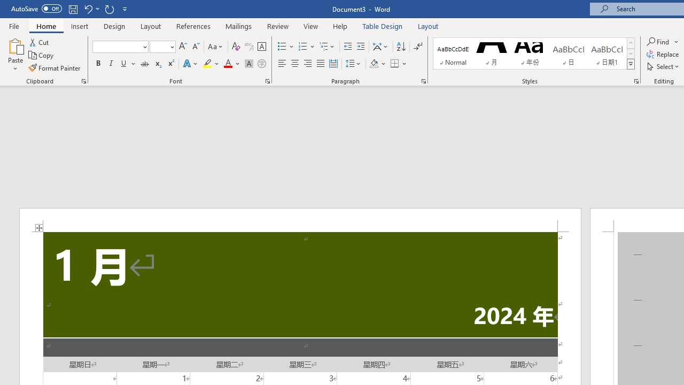 This screenshot has height=385, width=684. Describe the element at coordinates (295, 64) in the screenshot. I see `Center` at that location.